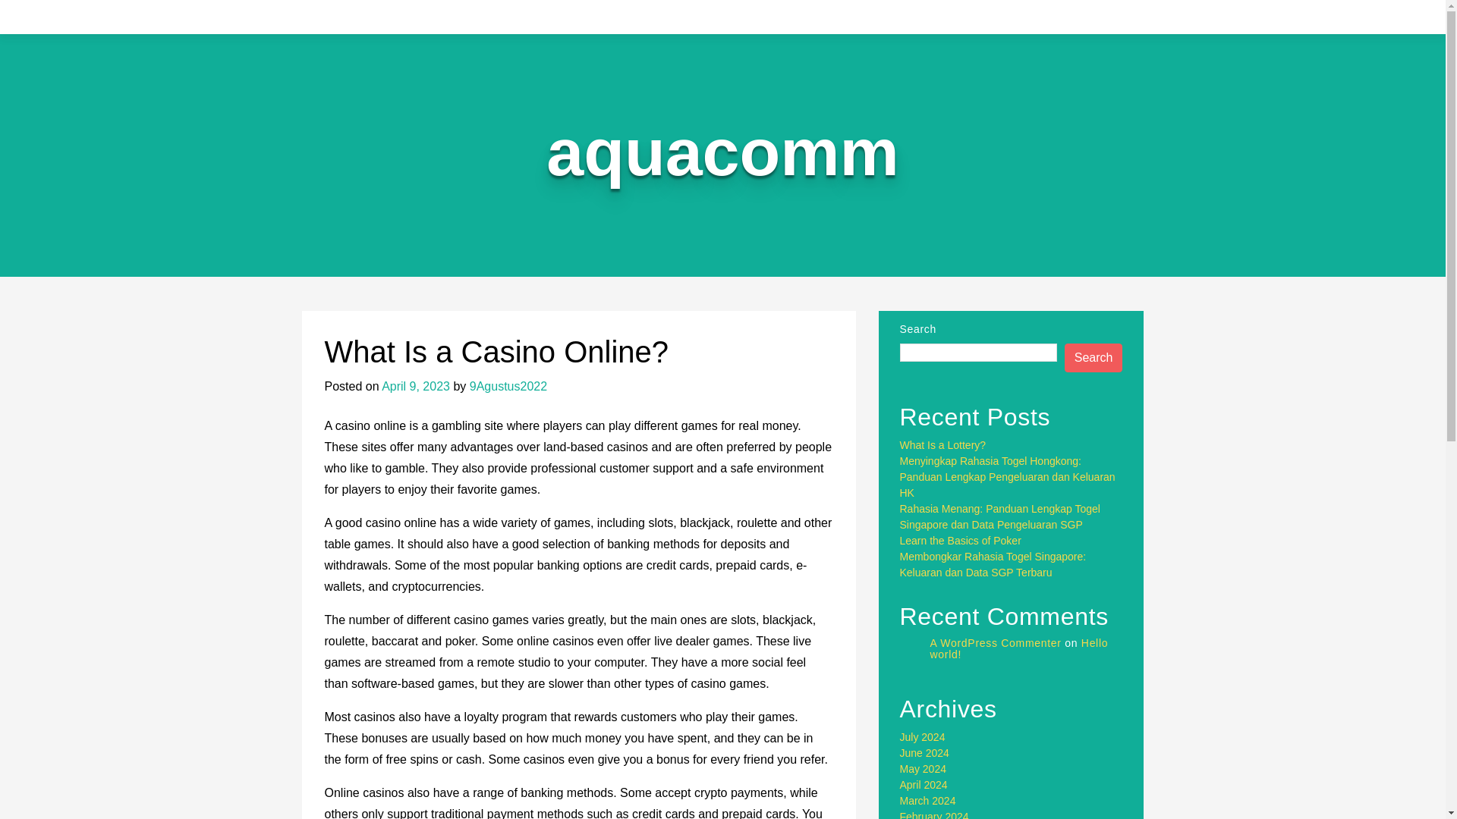 The image size is (1457, 819). What do you see at coordinates (1094, 358) in the screenshot?
I see `Search` at bounding box center [1094, 358].